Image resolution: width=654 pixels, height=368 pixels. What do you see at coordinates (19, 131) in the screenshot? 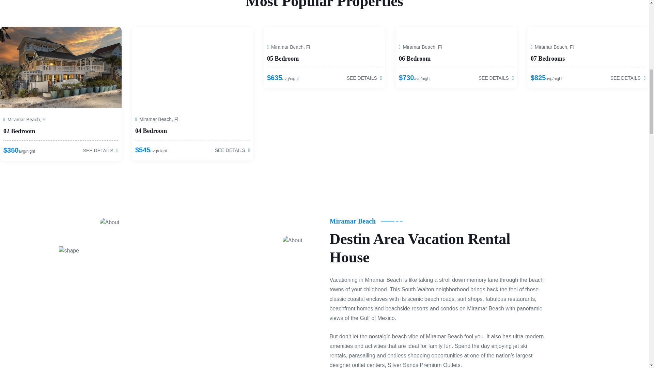
I see `02 Bedroom` at bounding box center [19, 131].